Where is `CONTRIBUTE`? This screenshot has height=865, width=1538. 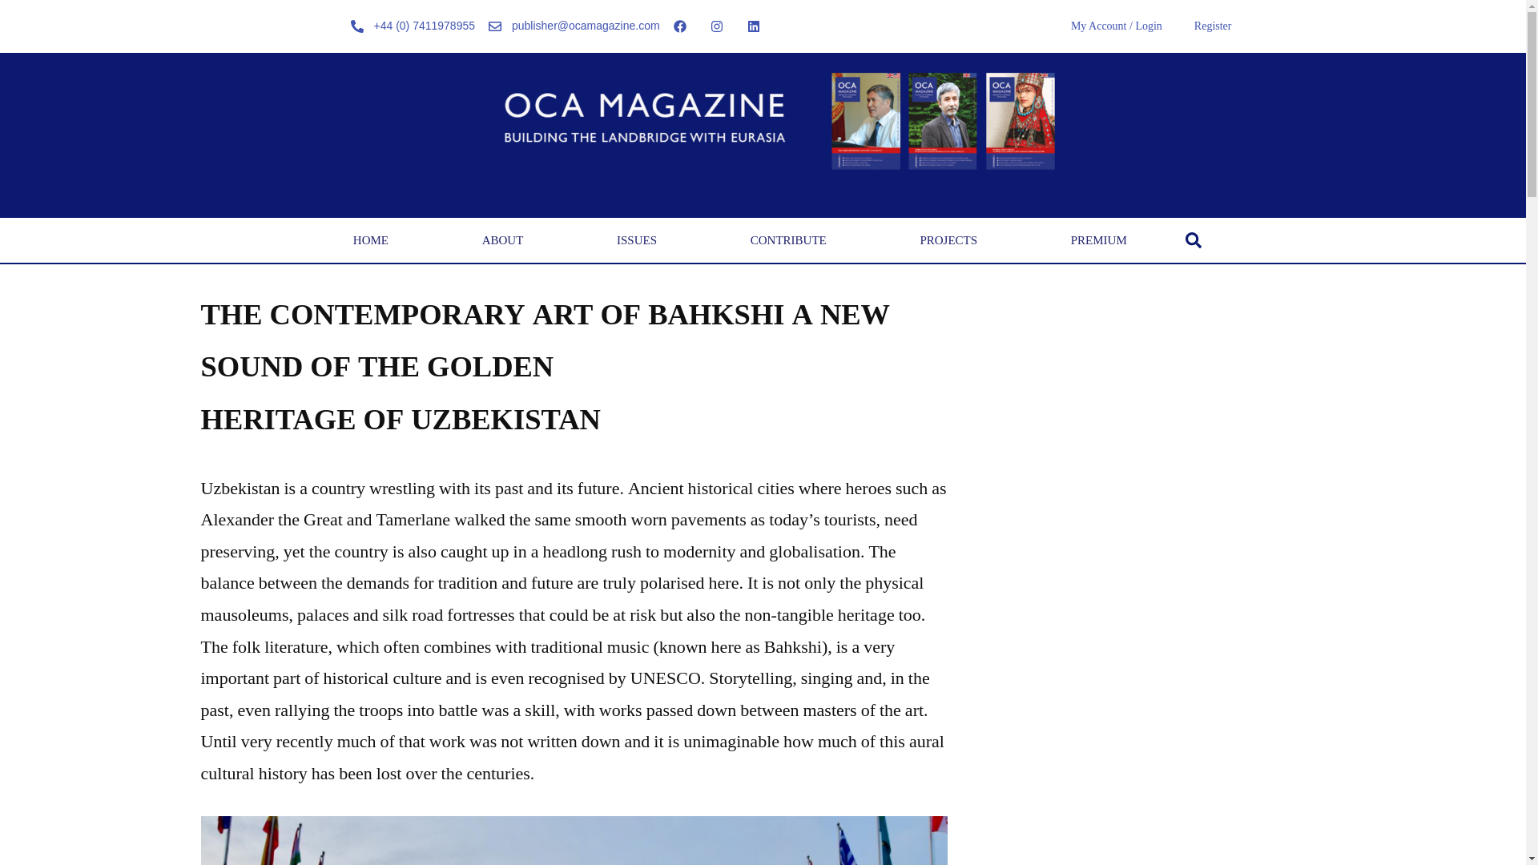
CONTRIBUTE is located at coordinates (788, 240).